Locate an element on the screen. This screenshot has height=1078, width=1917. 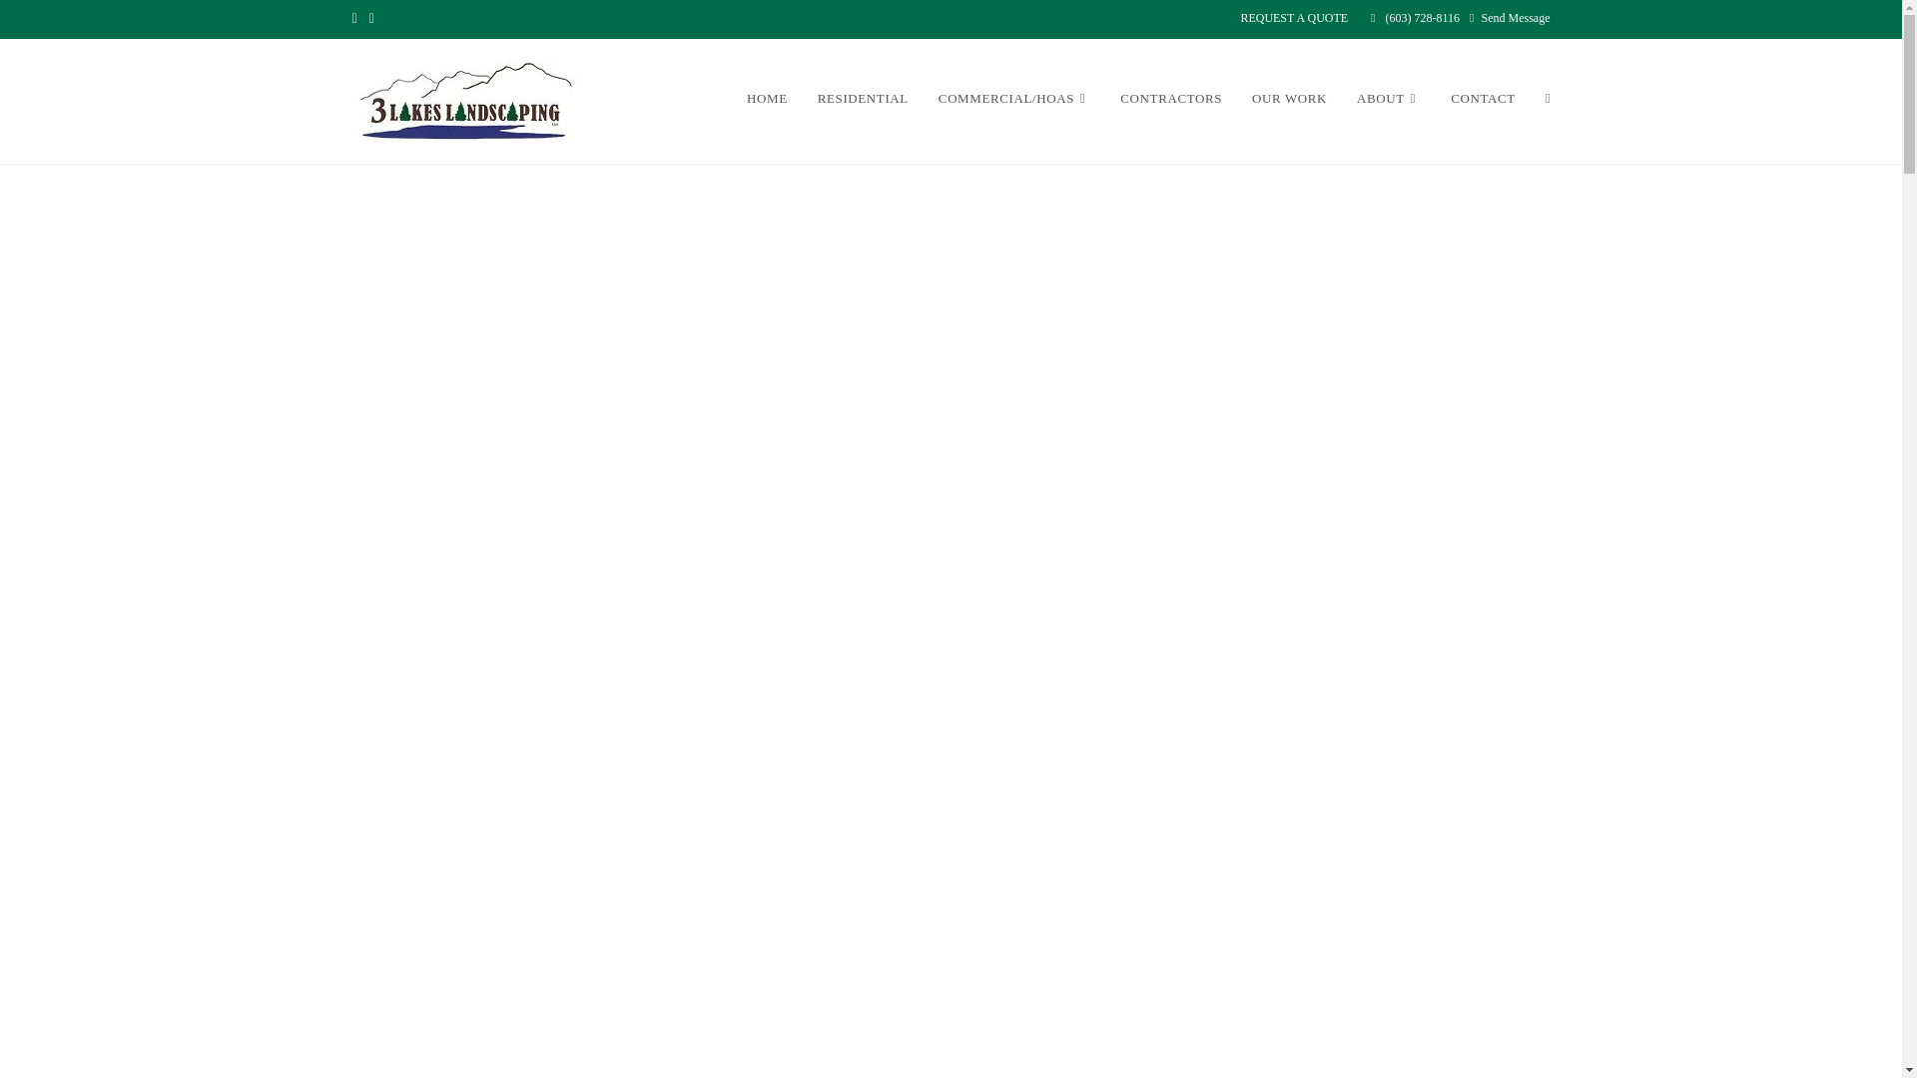
OUR WORK is located at coordinates (1290, 98).